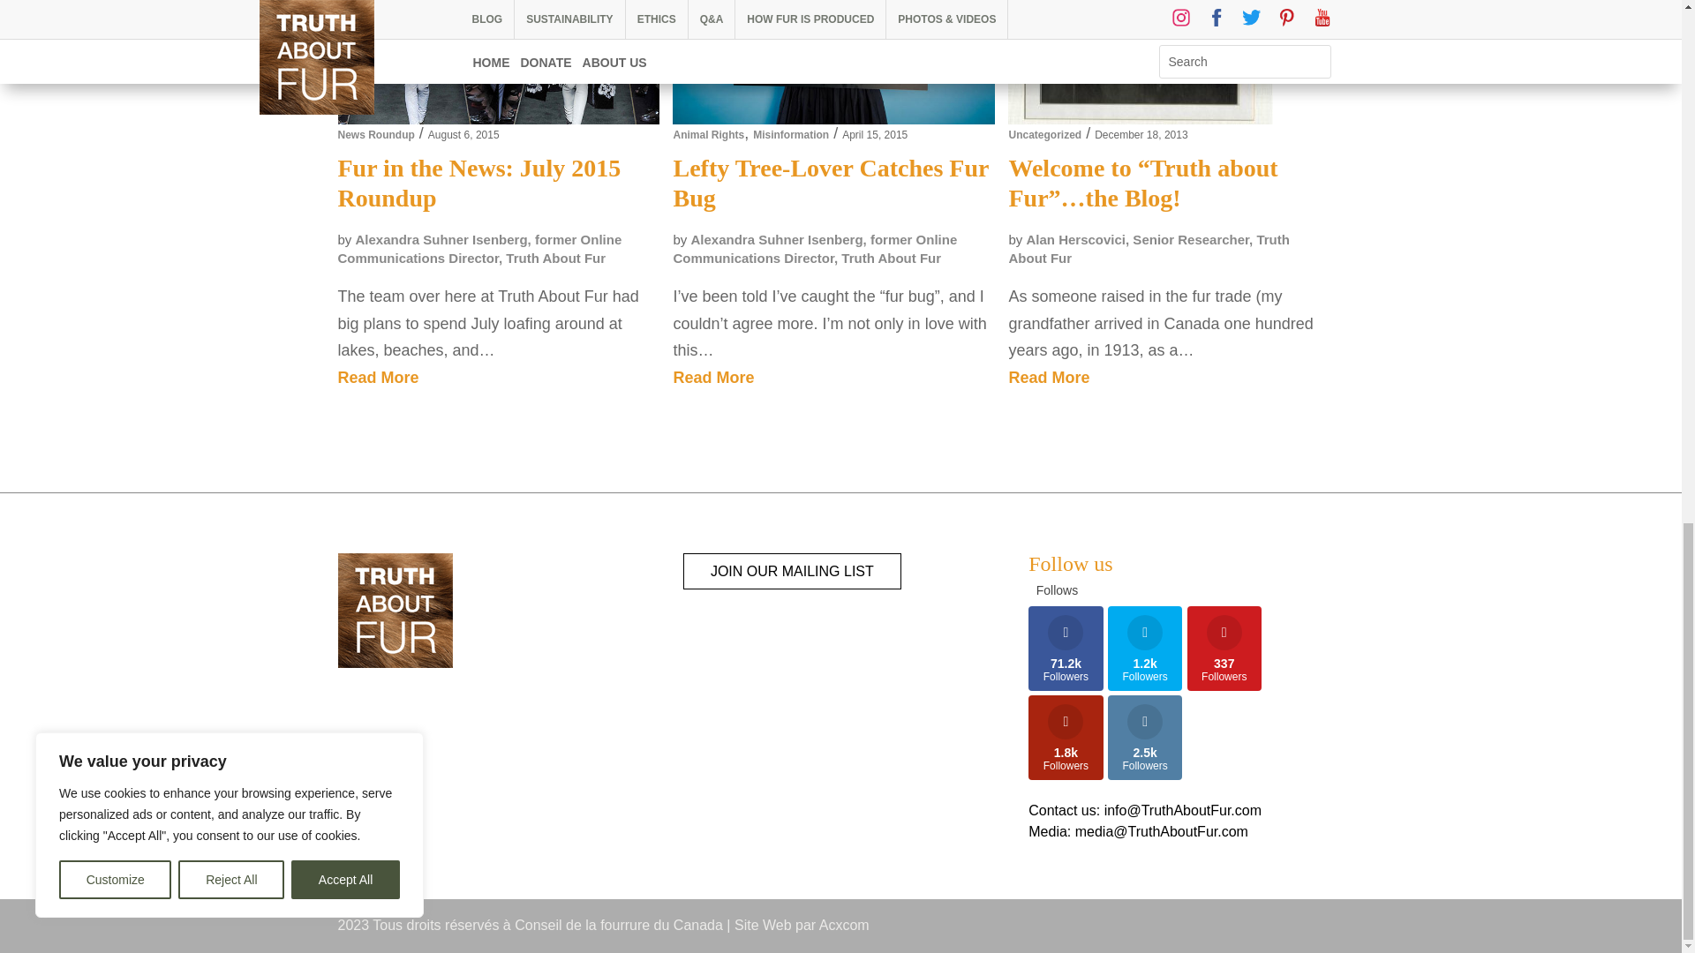  I want to click on Lefty Tree-Lover Catches Fur Bug, so click(833, 77).